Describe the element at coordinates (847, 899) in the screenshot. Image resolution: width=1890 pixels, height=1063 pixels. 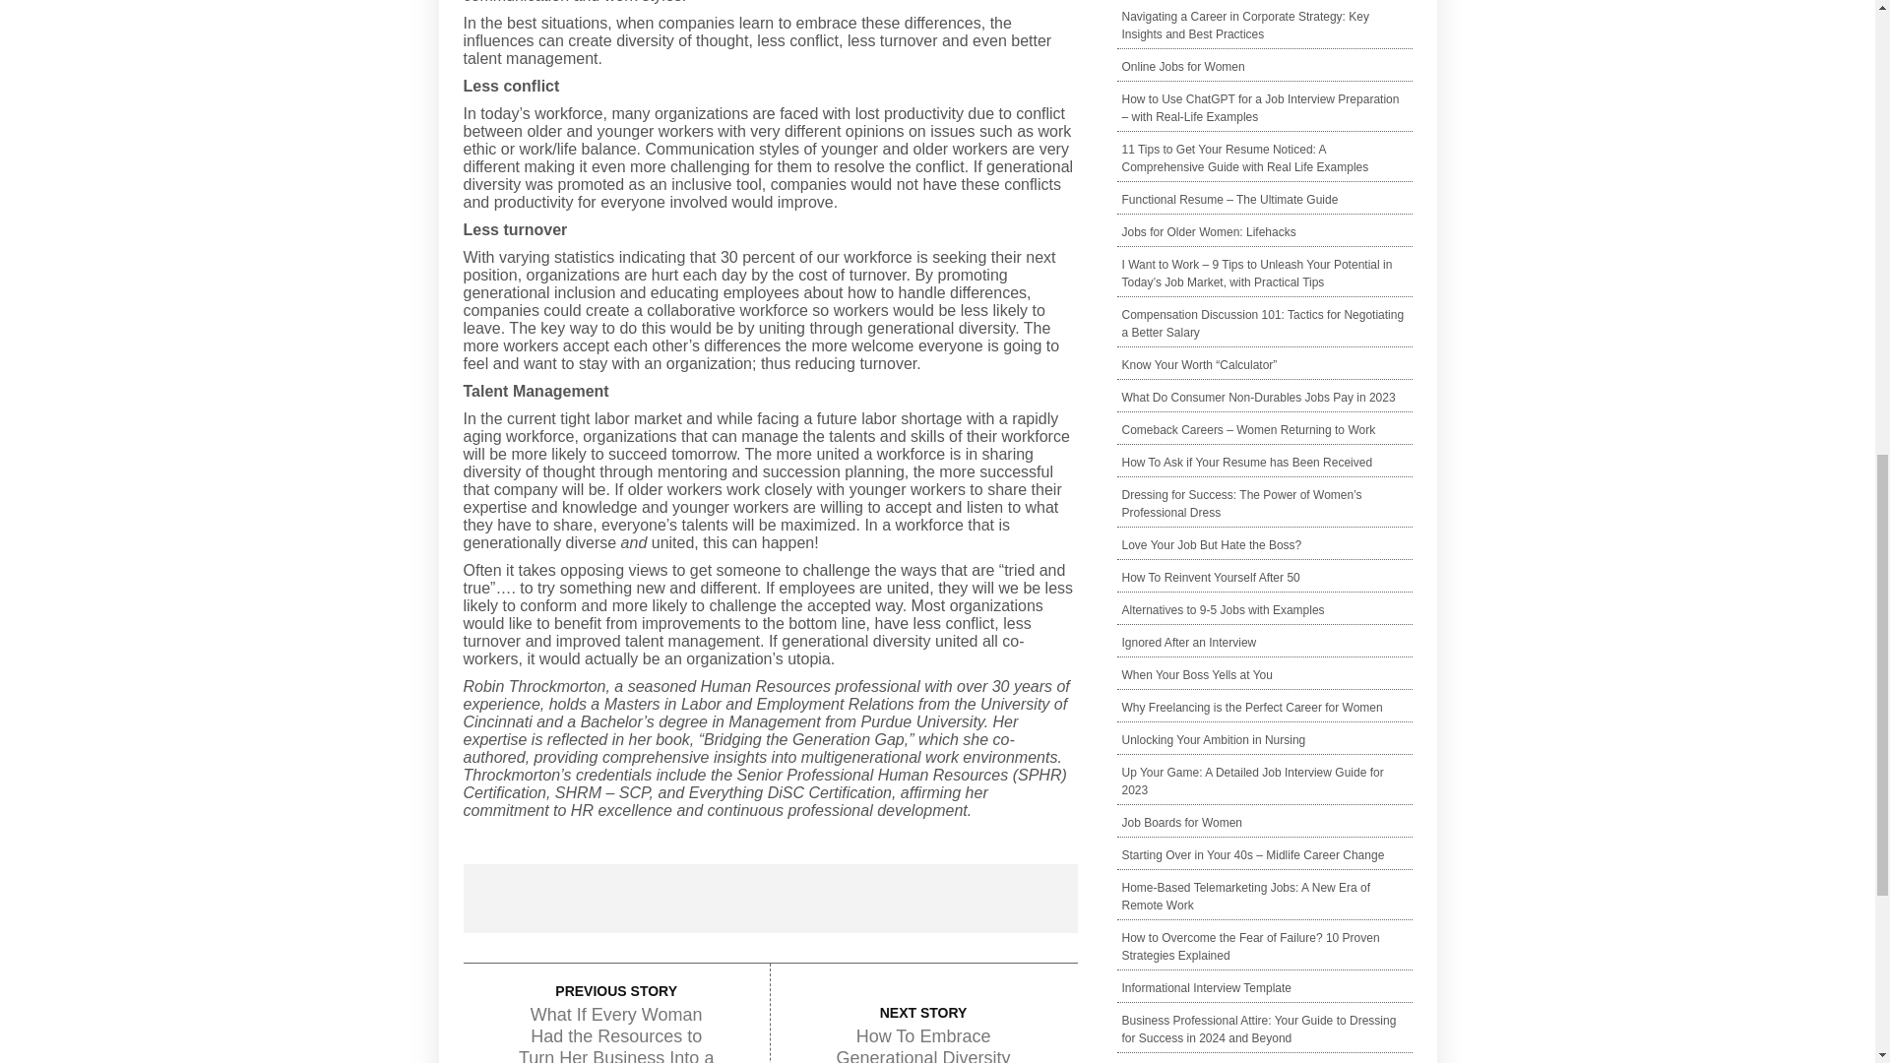
I see `Pin This` at that location.